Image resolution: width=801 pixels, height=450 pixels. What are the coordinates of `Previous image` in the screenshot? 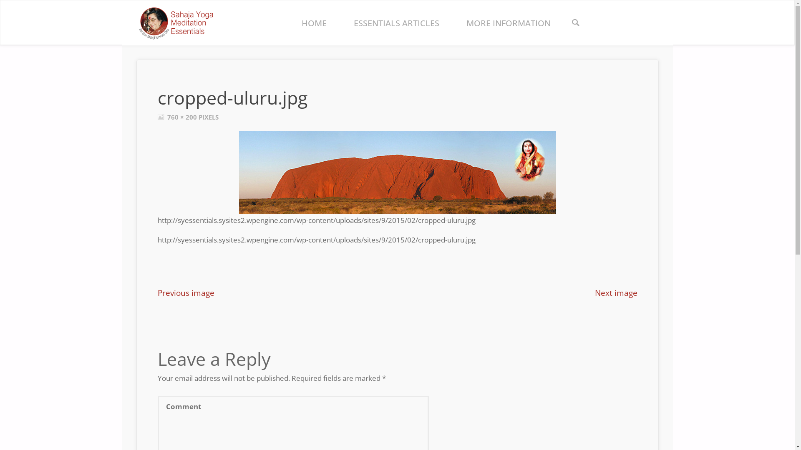 It's located at (186, 292).